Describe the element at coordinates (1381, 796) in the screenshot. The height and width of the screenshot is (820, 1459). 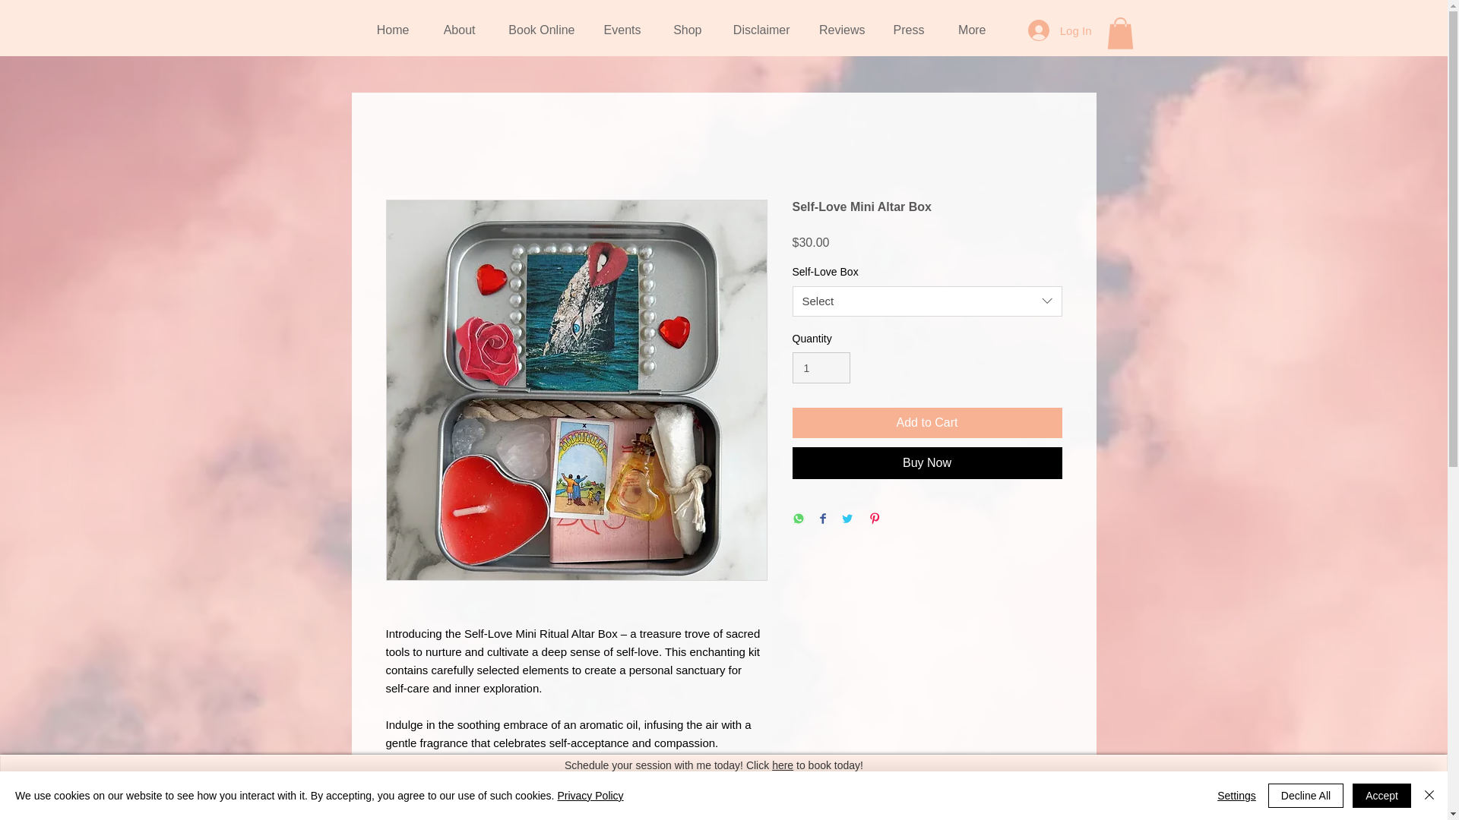
I see `Accept` at that location.